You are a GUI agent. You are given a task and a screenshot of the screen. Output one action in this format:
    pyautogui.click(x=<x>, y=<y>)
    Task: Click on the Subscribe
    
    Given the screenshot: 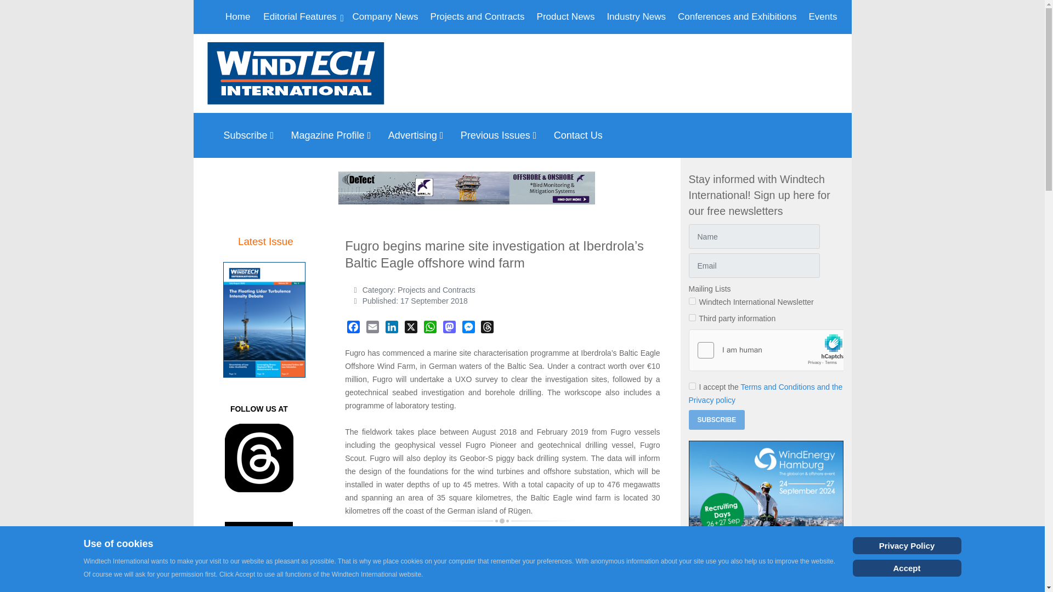 What is the action you would take?
    pyautogui.click(x=717, y=420)
    